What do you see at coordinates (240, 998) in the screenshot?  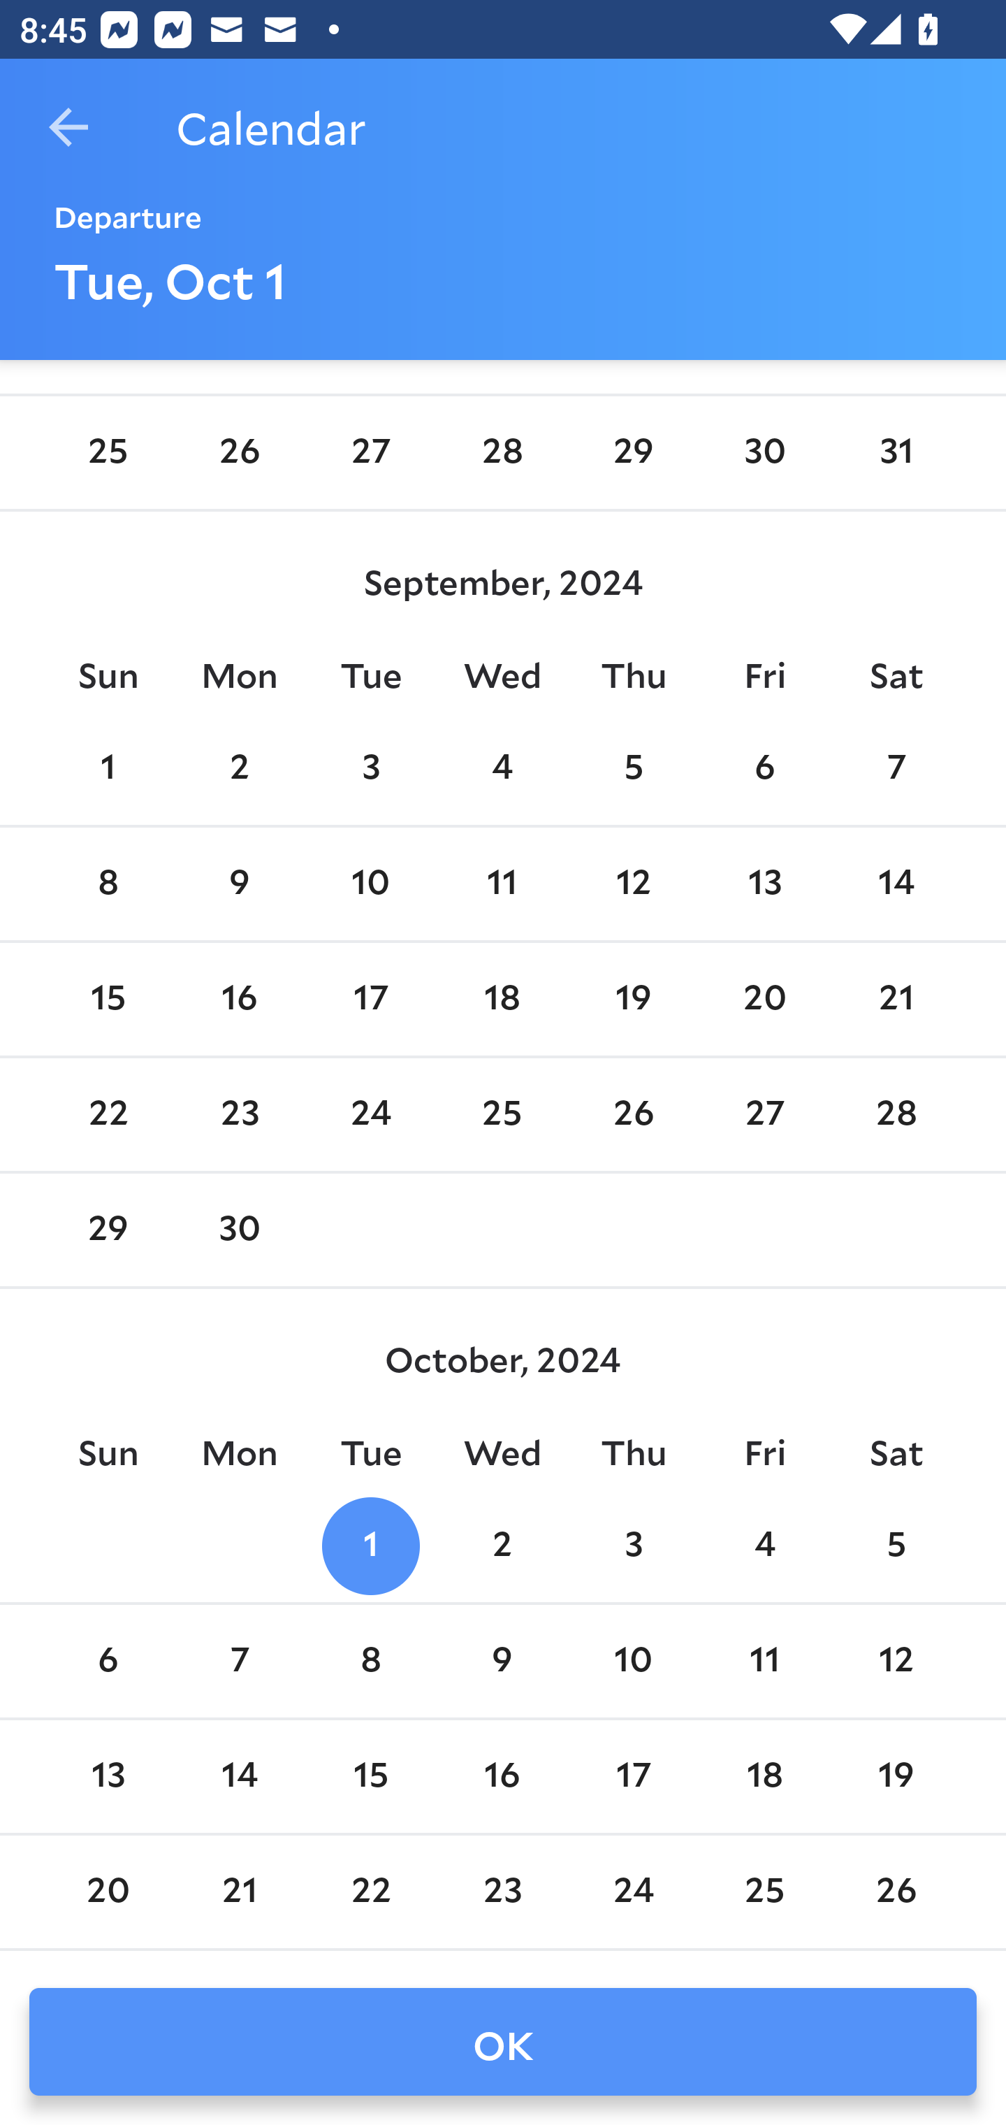 I see `16` at bounding box center [240, 998].